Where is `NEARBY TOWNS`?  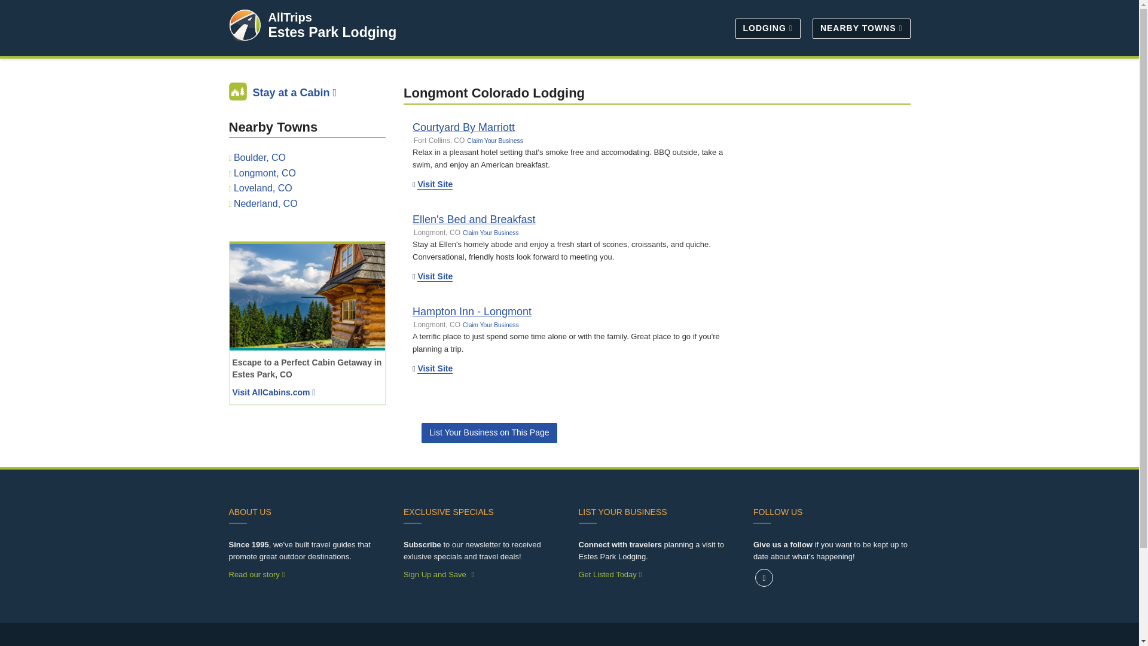
NEARBY TOWNS is located at coordinates (859, 28).